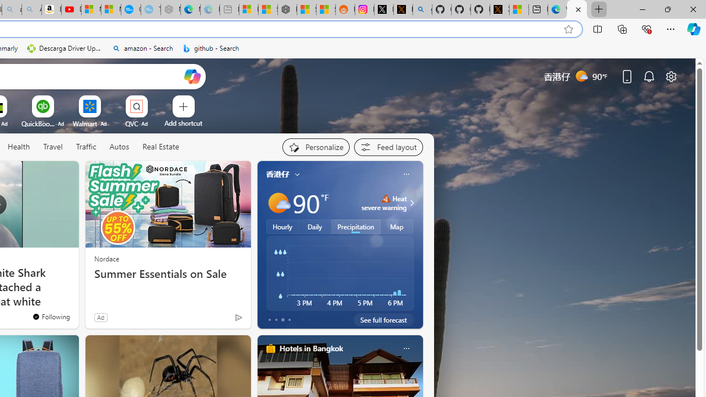 The image size is (706, 397). Describe the element at coordinates (568, 29) in the screenshot. I see `Add this page to favorites (Ctrl+D)` at that location.